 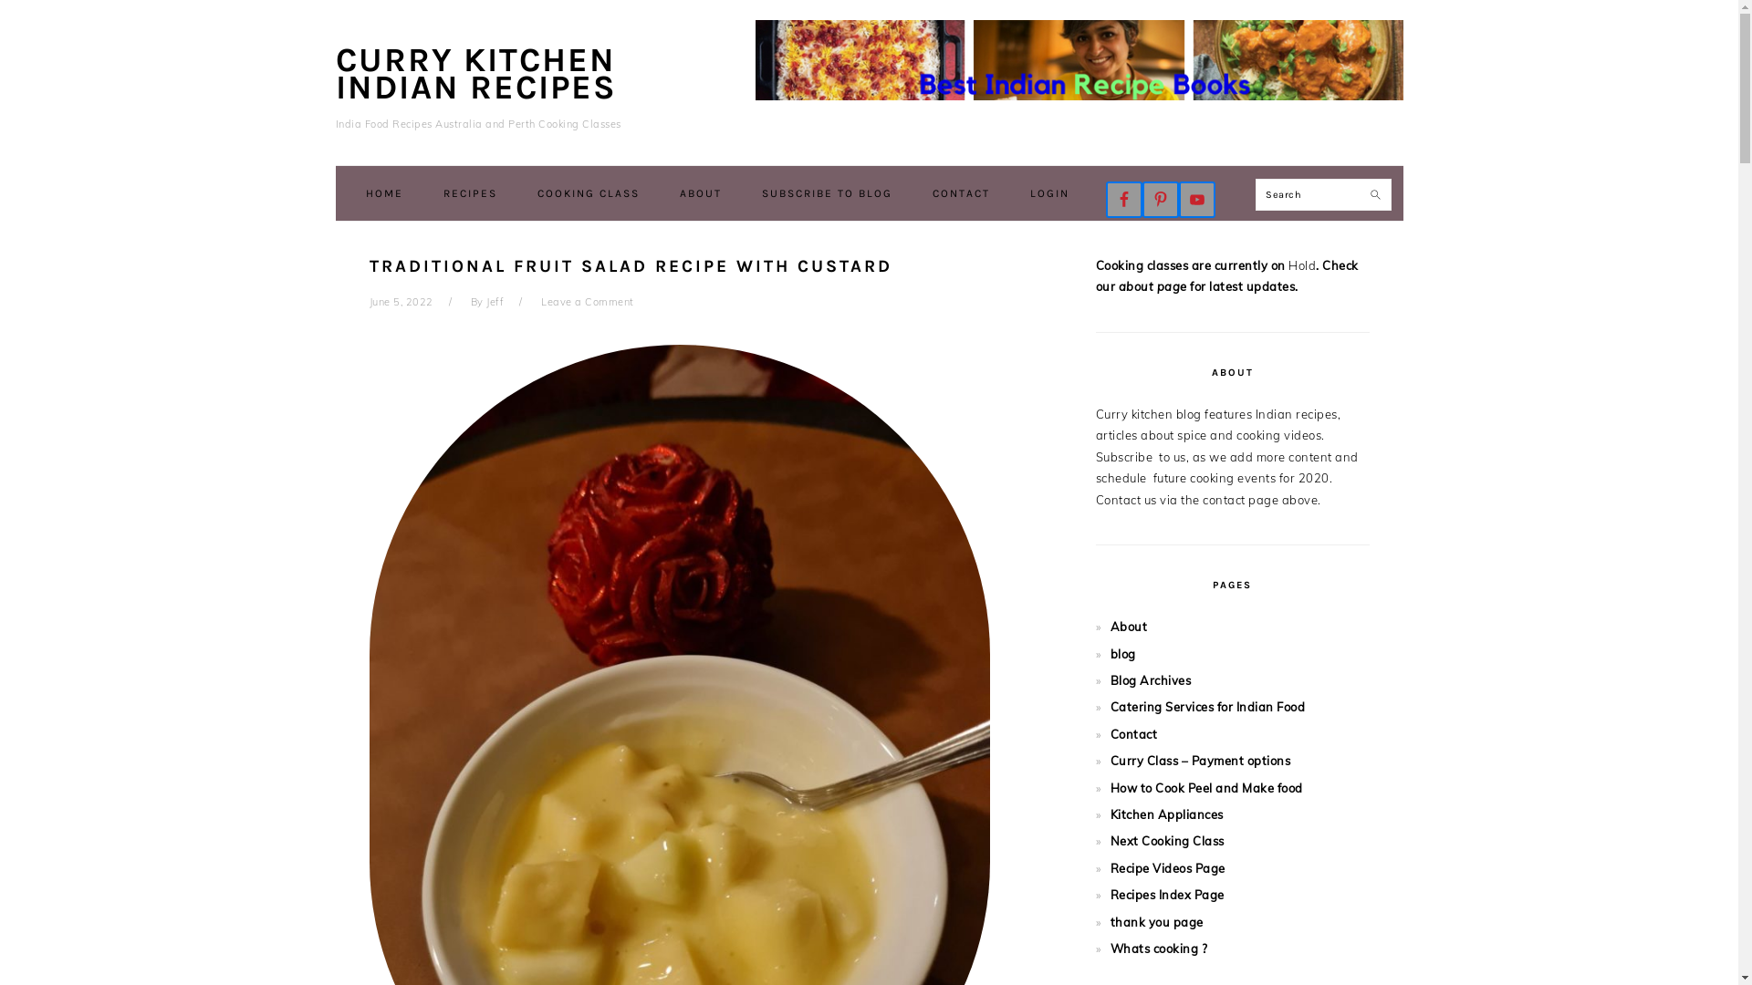 I want to click on CONTACT, so click(x=962, y=193).